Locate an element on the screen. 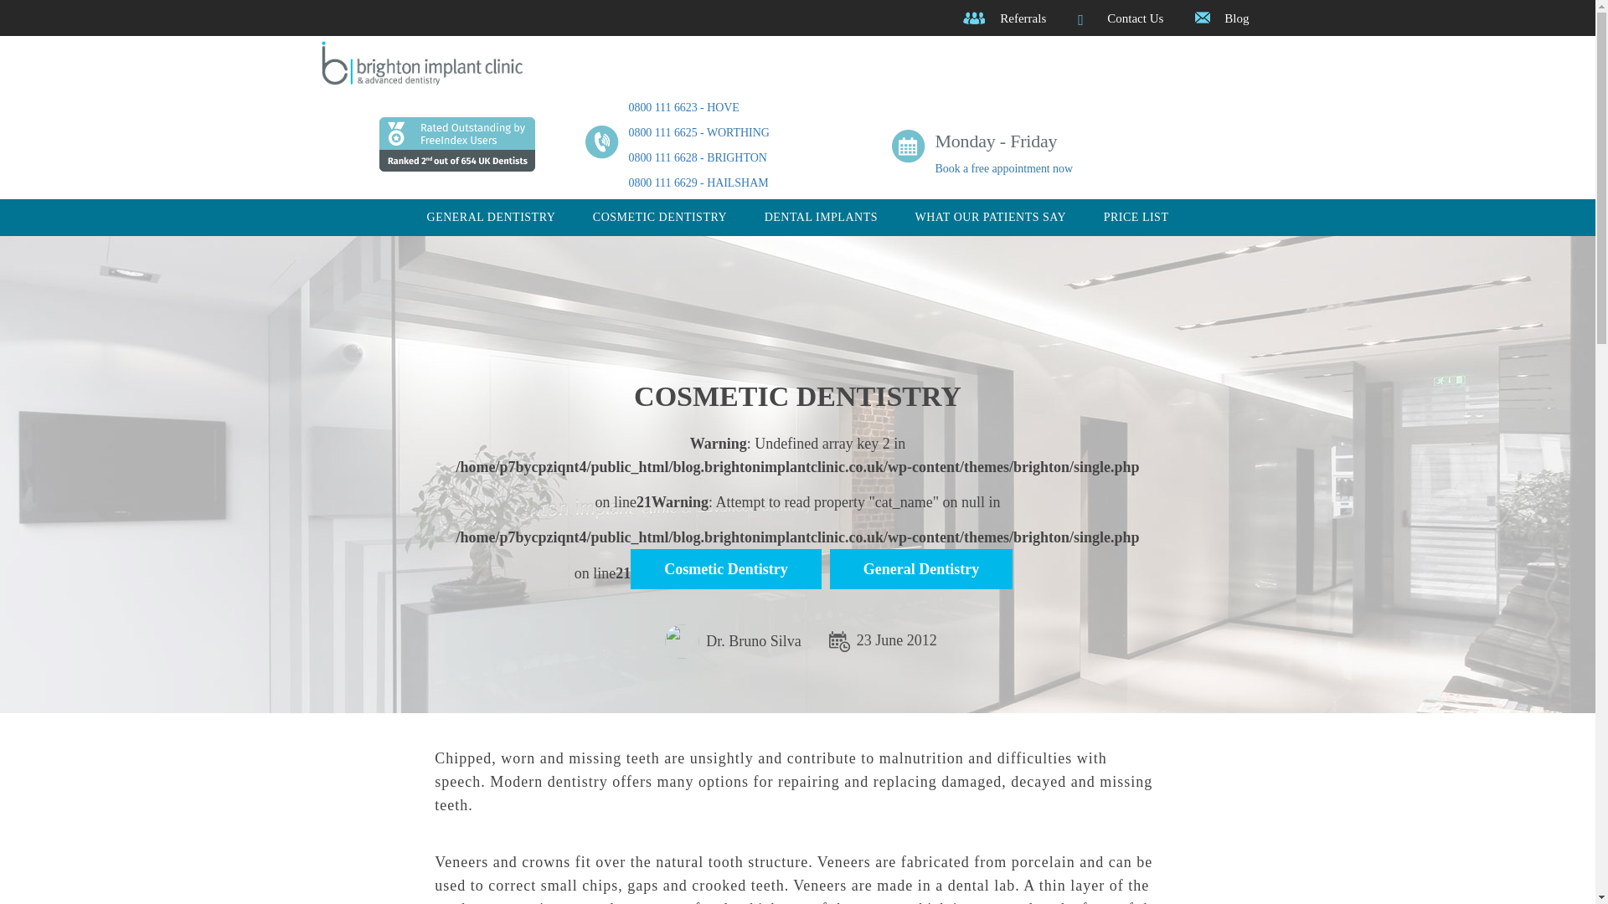  Referrals is located at coordinates (1023, 18).